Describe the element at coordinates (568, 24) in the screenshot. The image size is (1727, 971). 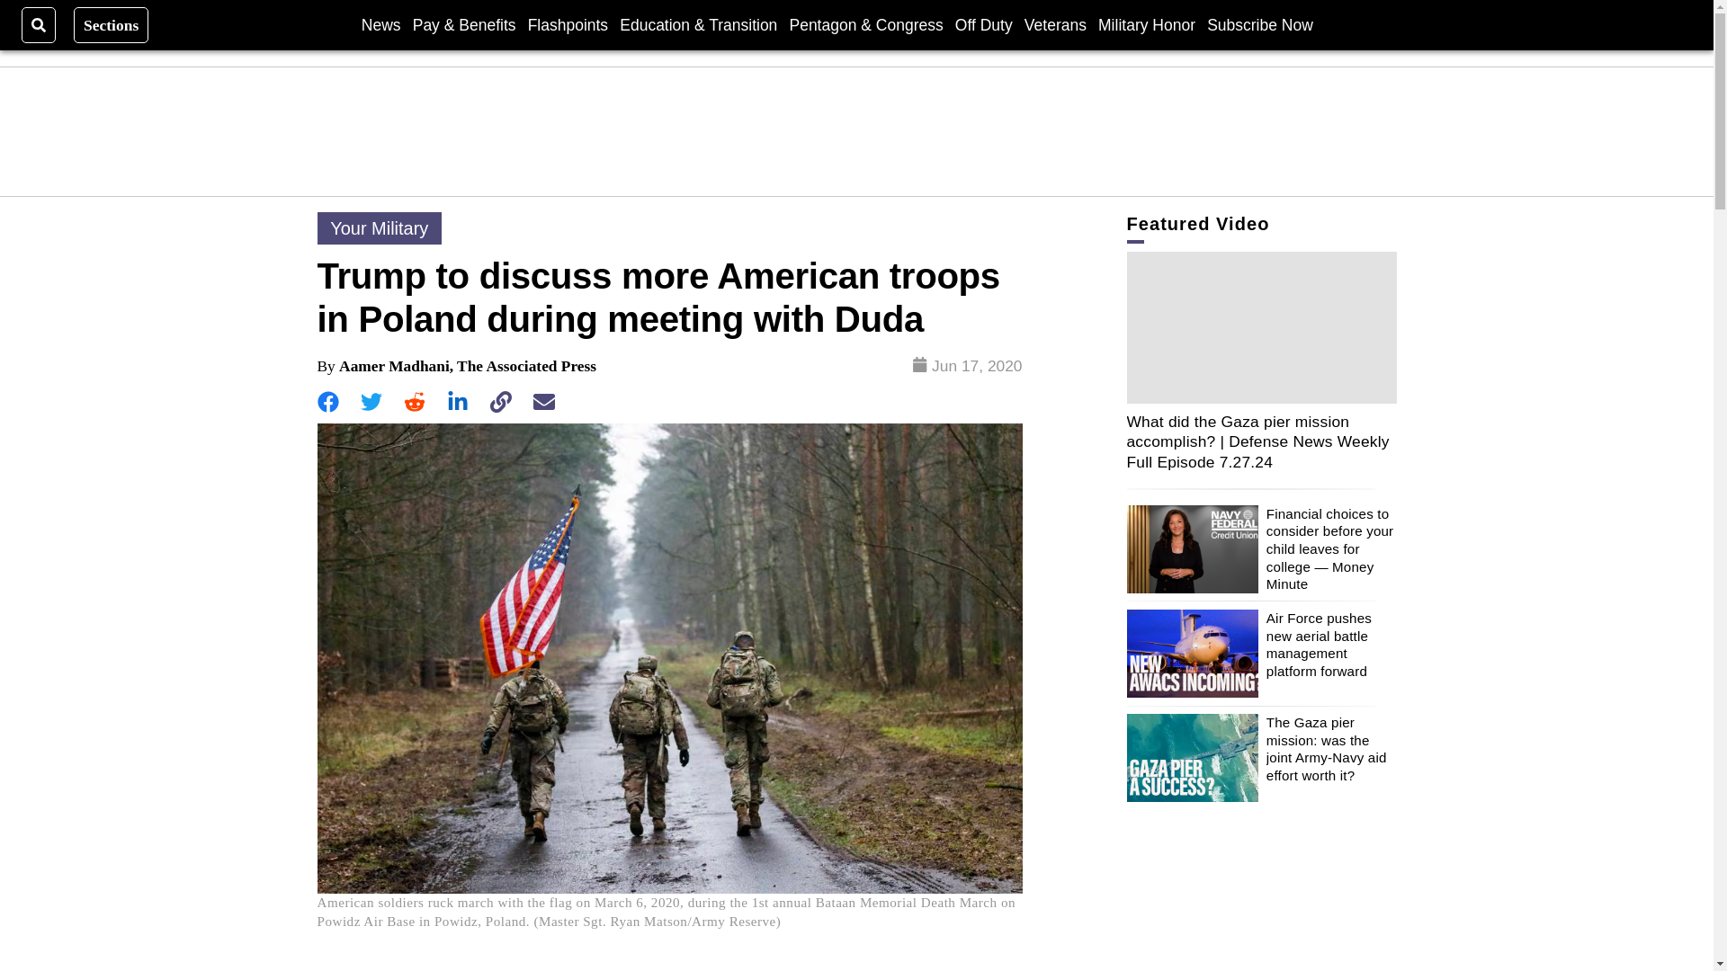
I see `Flashpoints` at that location.